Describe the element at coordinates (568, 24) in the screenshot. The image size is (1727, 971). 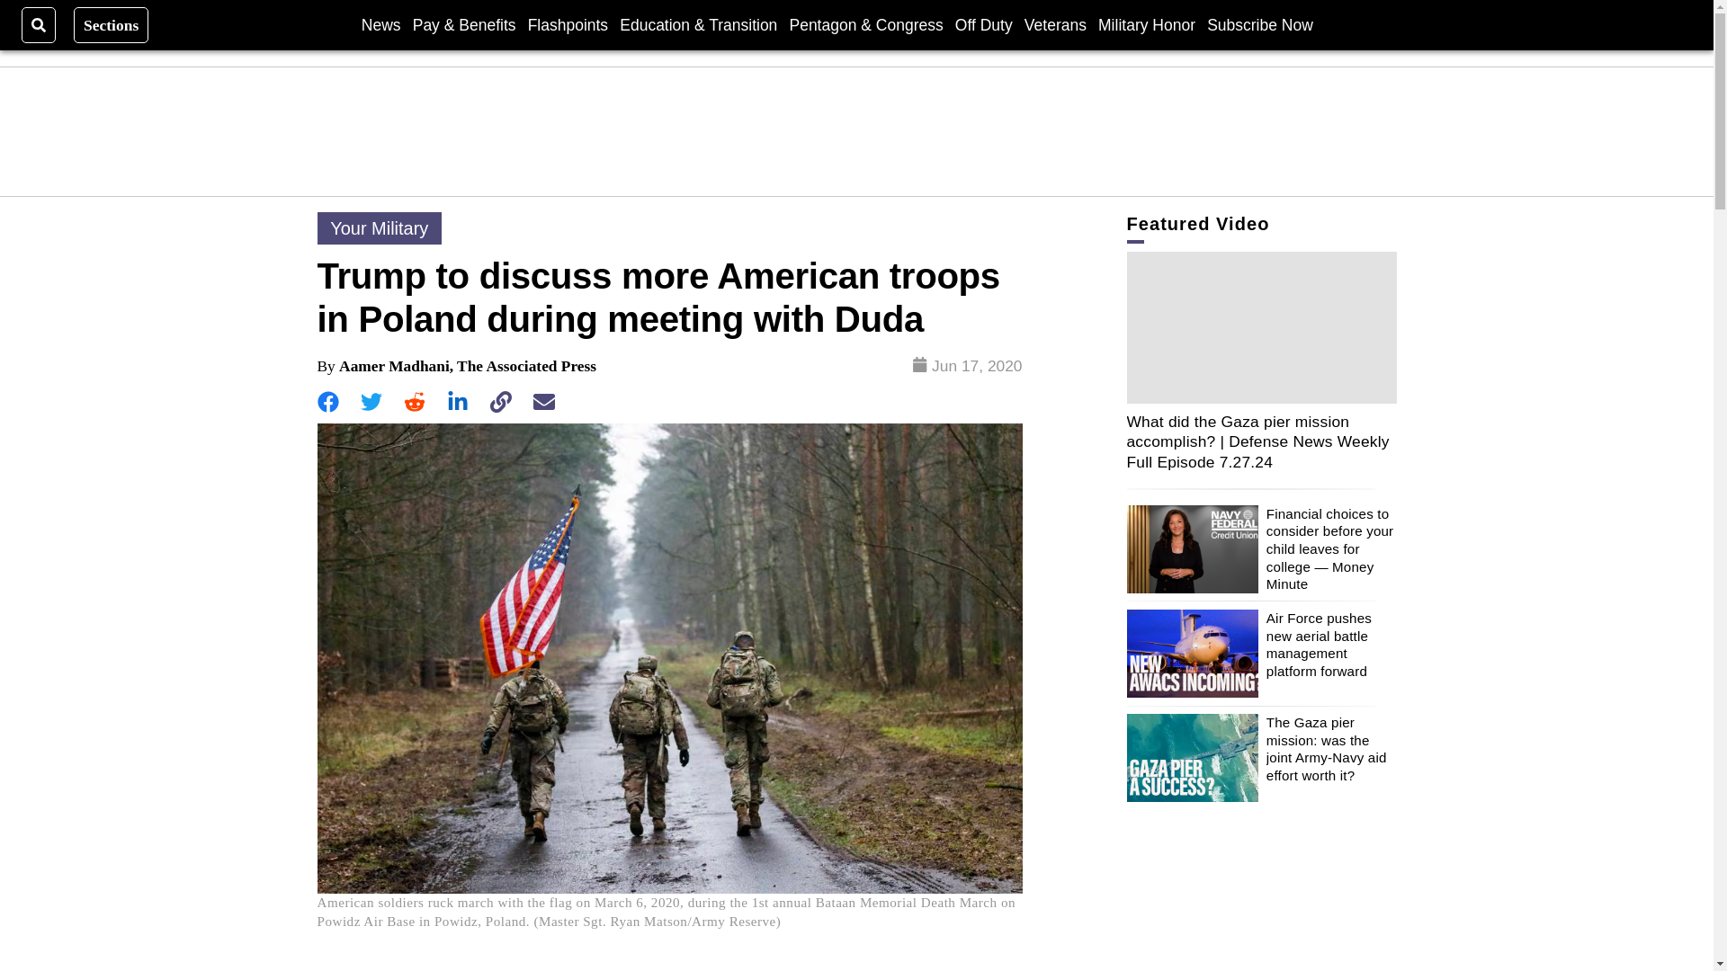
I see `Flashpoints` at that location.